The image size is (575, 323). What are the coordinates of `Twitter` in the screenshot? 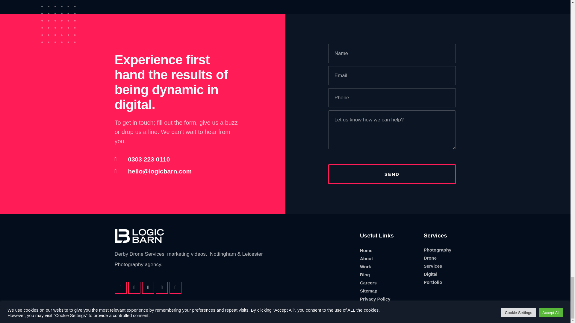 It's located at (162, 287).